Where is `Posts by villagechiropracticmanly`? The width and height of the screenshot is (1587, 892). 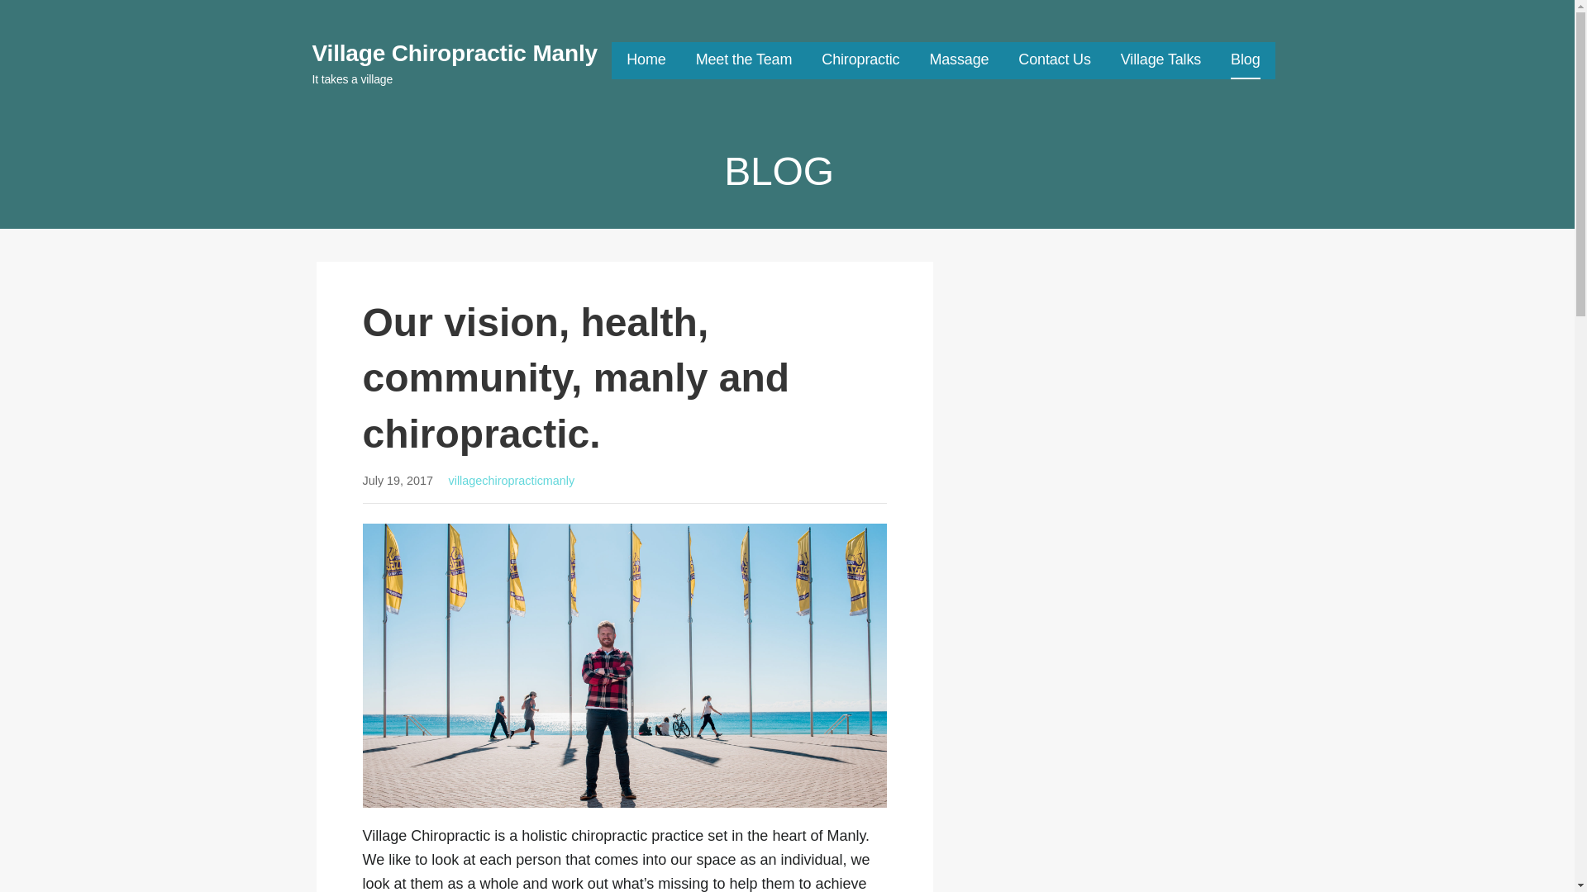
Posts by villagechiropracticmanly is located at coordinates (511, 480).